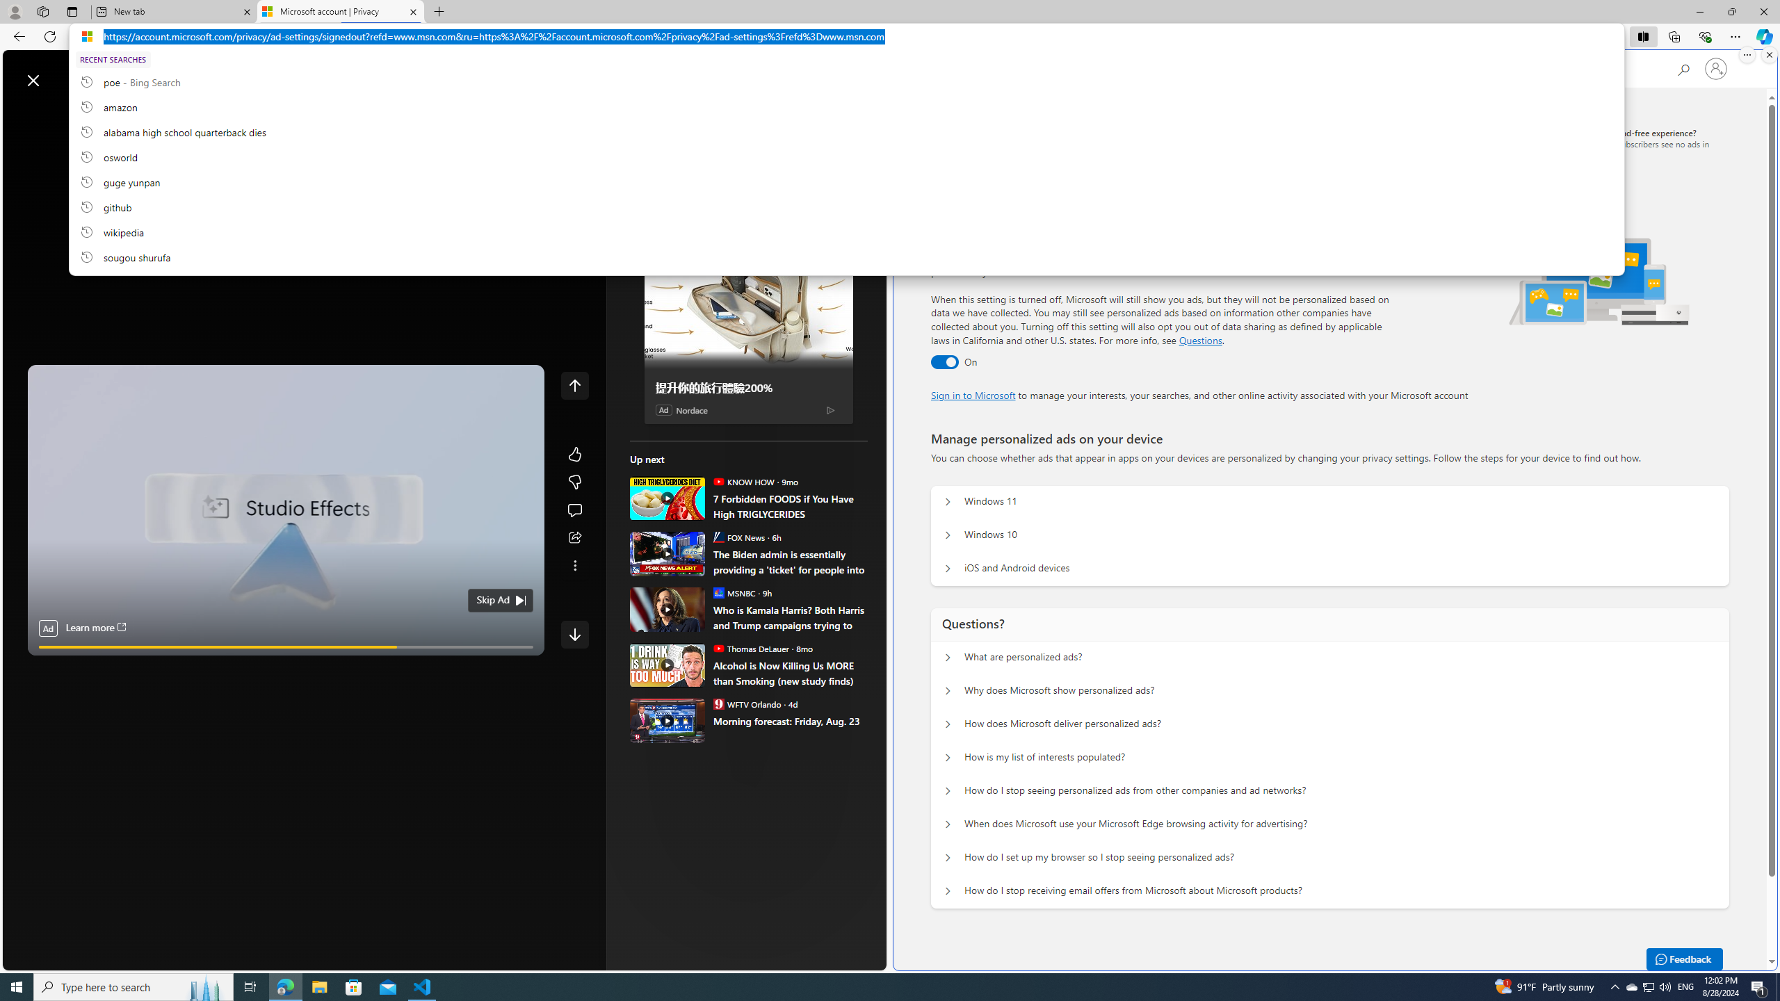  What do you see at coordinates (985, 70) in the screenshot?
I see `Microsoft` at bounding box center [985, 70].